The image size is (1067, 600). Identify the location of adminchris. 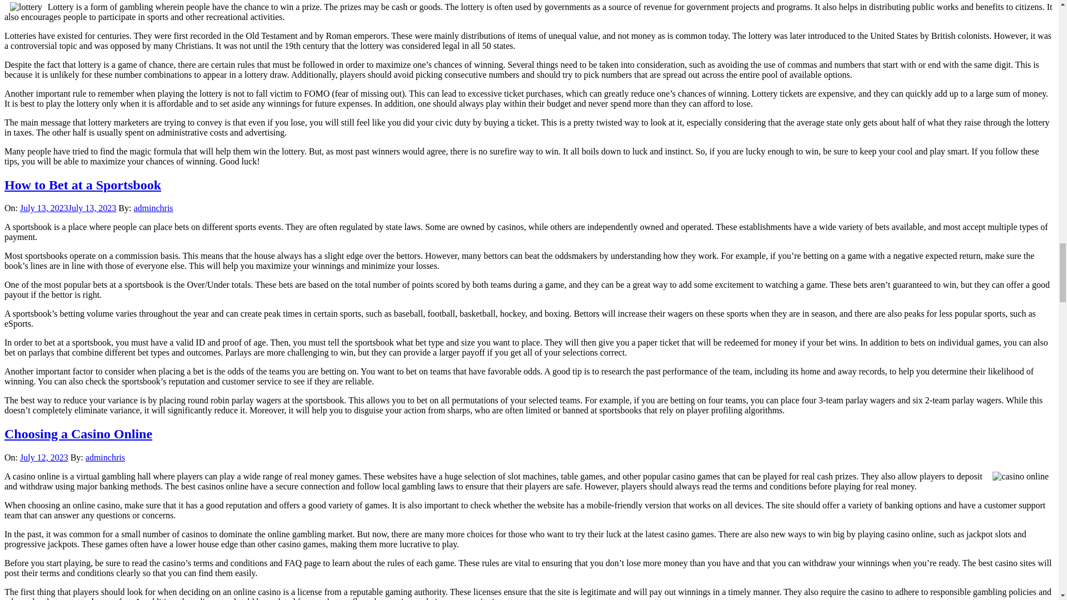
(104, 457).